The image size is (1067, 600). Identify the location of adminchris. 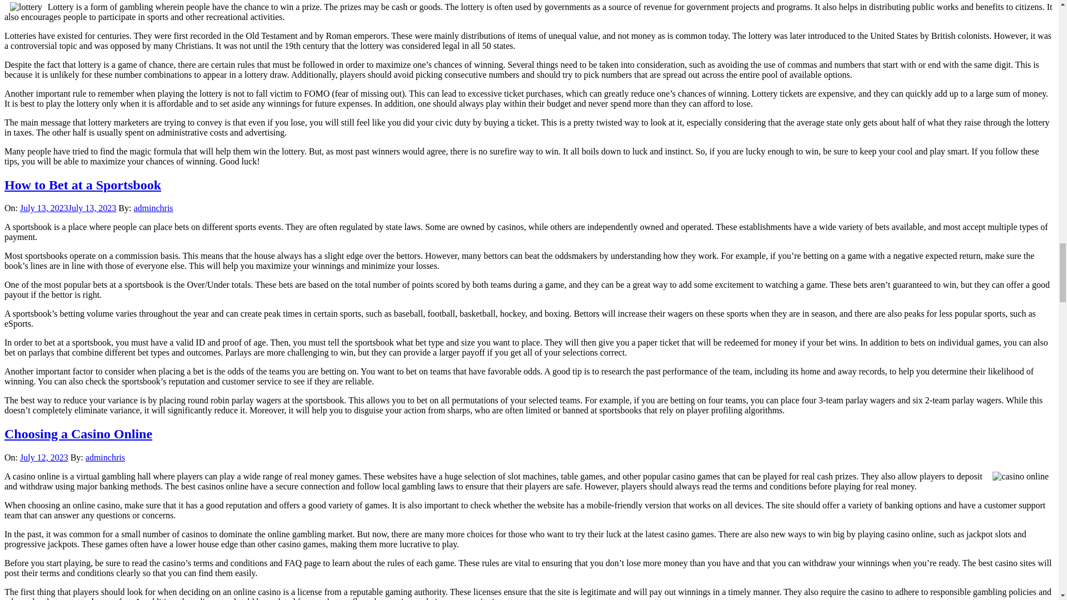
(104, 457).